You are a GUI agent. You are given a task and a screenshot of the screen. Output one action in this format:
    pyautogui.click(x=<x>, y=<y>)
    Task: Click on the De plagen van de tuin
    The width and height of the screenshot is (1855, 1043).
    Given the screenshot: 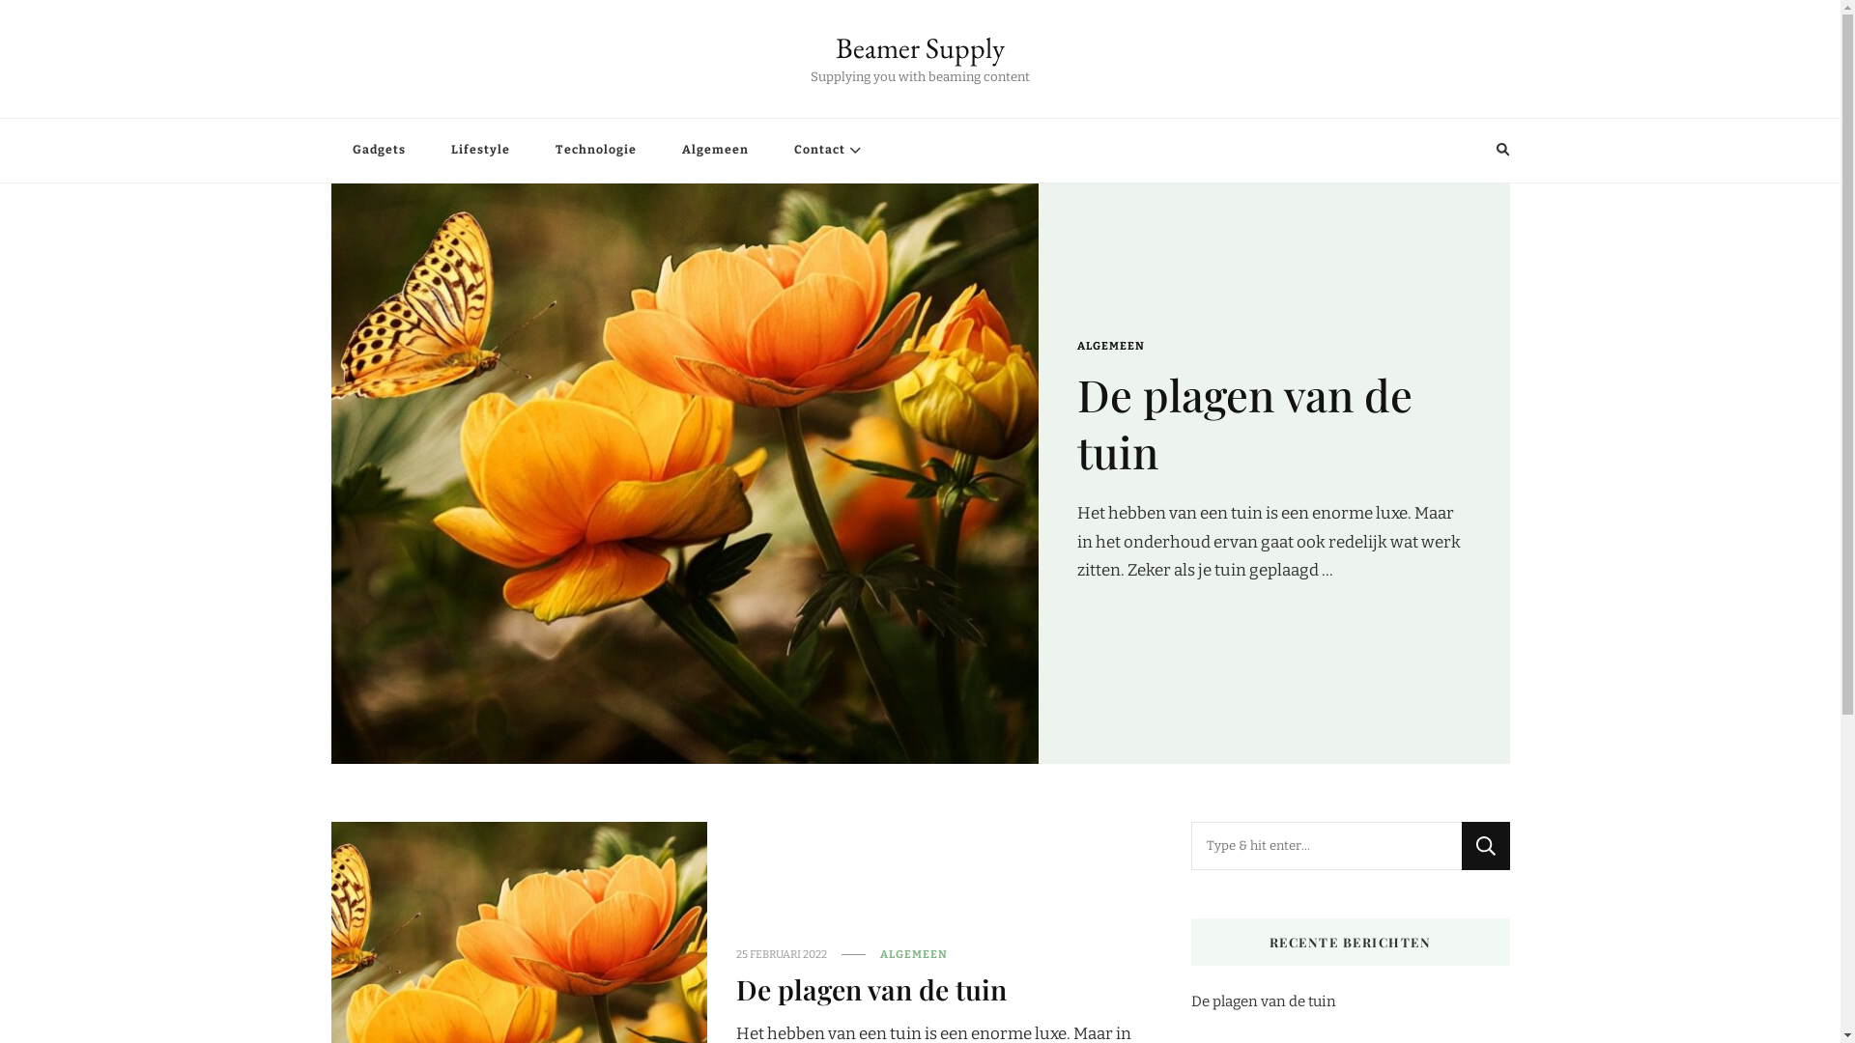 What is the action you would take?
    pyautogui.click(x=871, y=989)
    